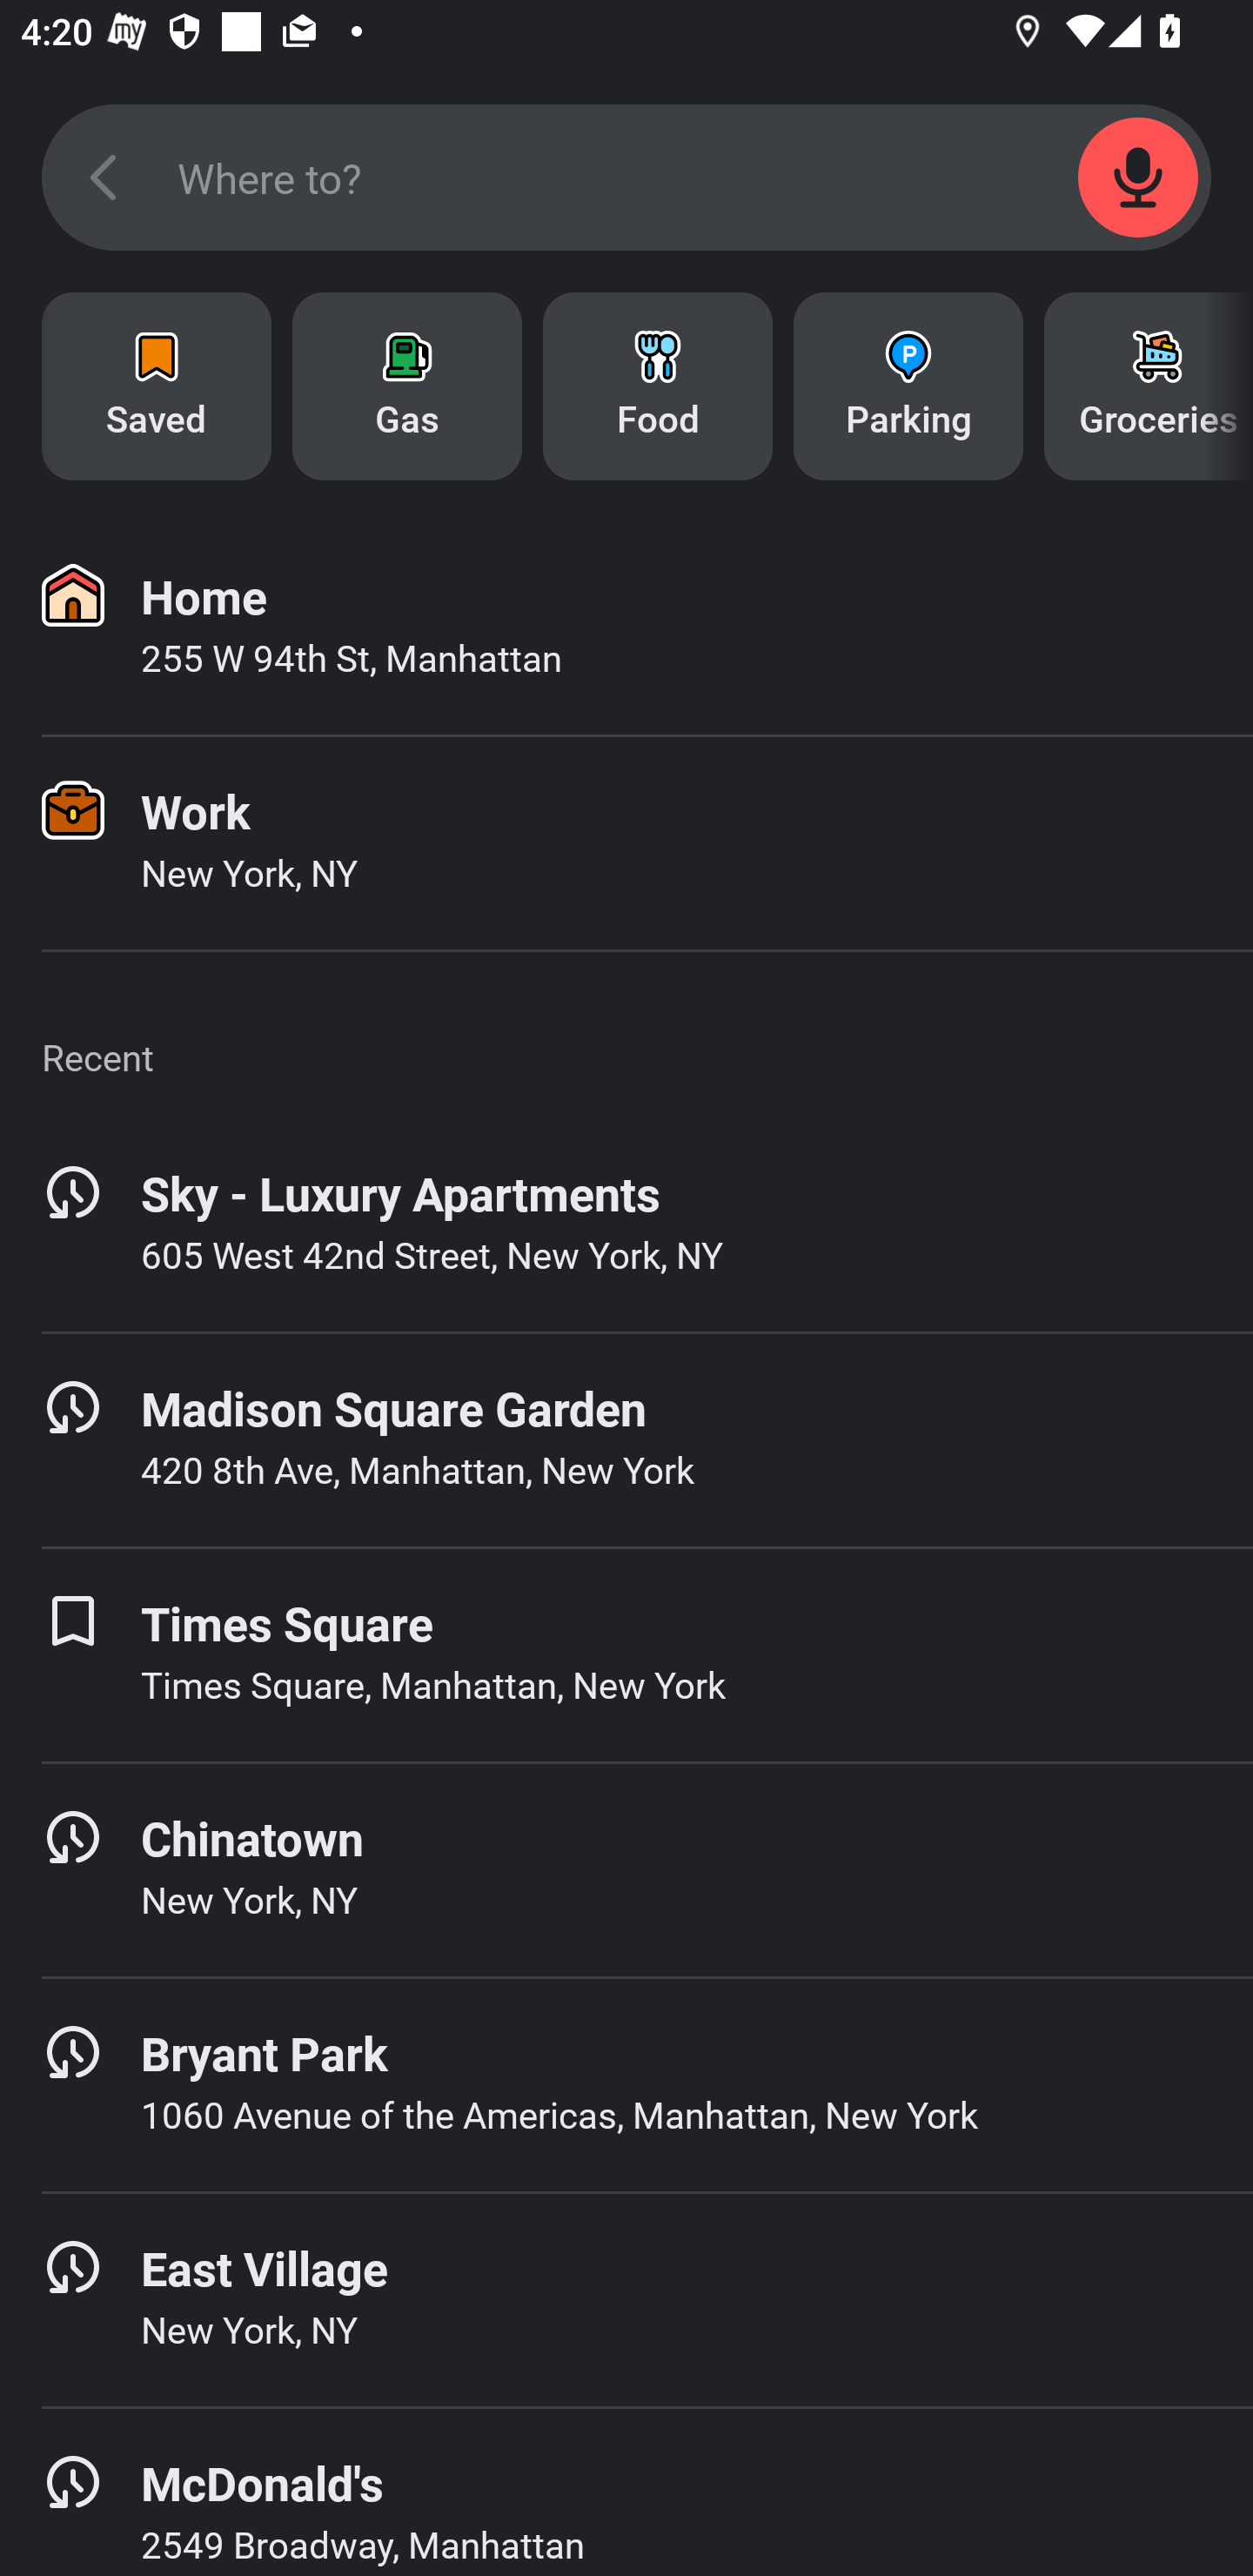  What do you see at coordinates (626, 843) in the screenshot?
I see `Work New York, NY` at bounding box center [626, 843].